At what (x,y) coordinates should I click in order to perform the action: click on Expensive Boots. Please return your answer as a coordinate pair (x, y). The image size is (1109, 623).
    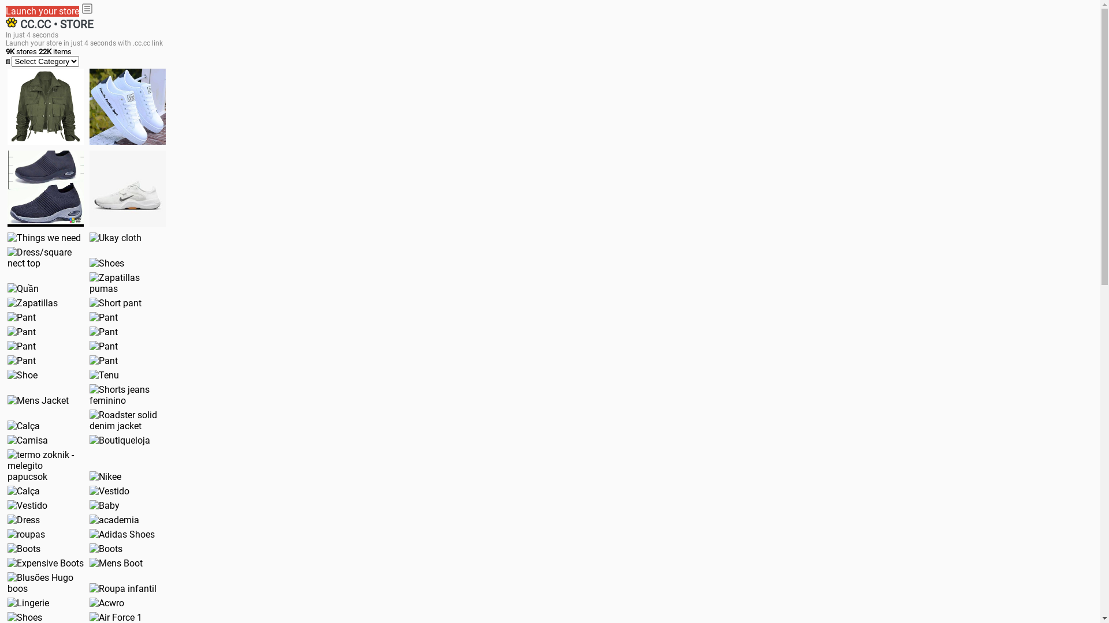
    Looking at the image, I should click on (46, 563).